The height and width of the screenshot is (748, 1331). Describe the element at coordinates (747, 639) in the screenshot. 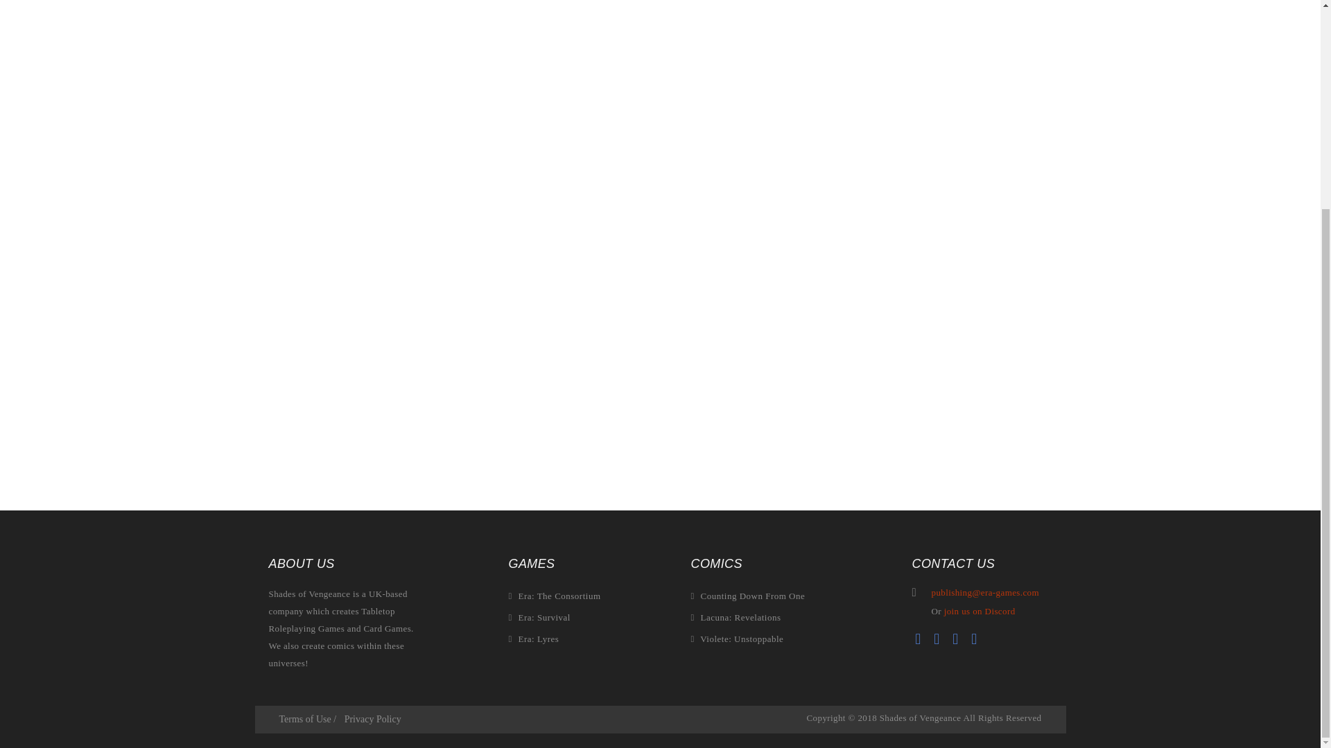

I see `Violete: Unstoppable` at that location.